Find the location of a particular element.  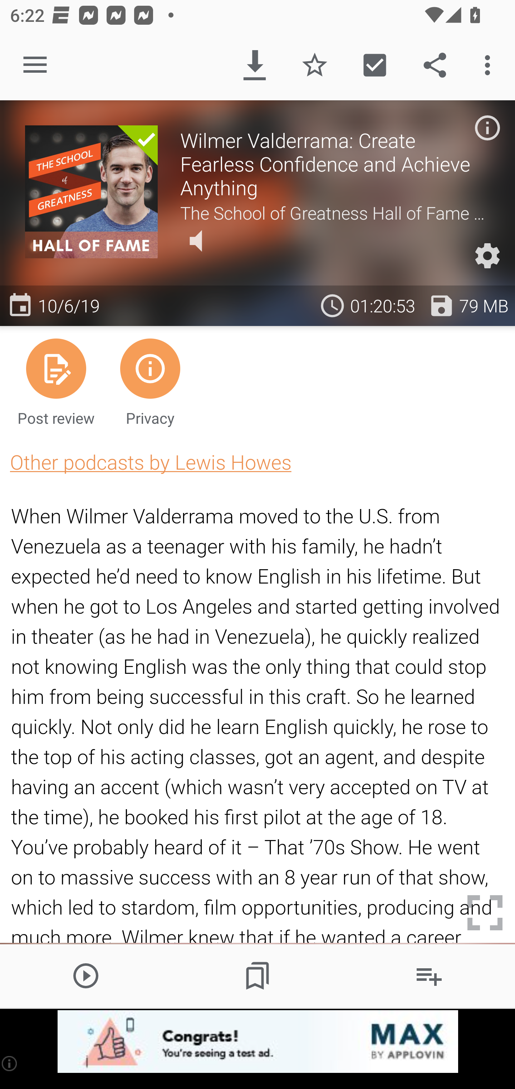

Privacy is located at coordinates (150, 382).